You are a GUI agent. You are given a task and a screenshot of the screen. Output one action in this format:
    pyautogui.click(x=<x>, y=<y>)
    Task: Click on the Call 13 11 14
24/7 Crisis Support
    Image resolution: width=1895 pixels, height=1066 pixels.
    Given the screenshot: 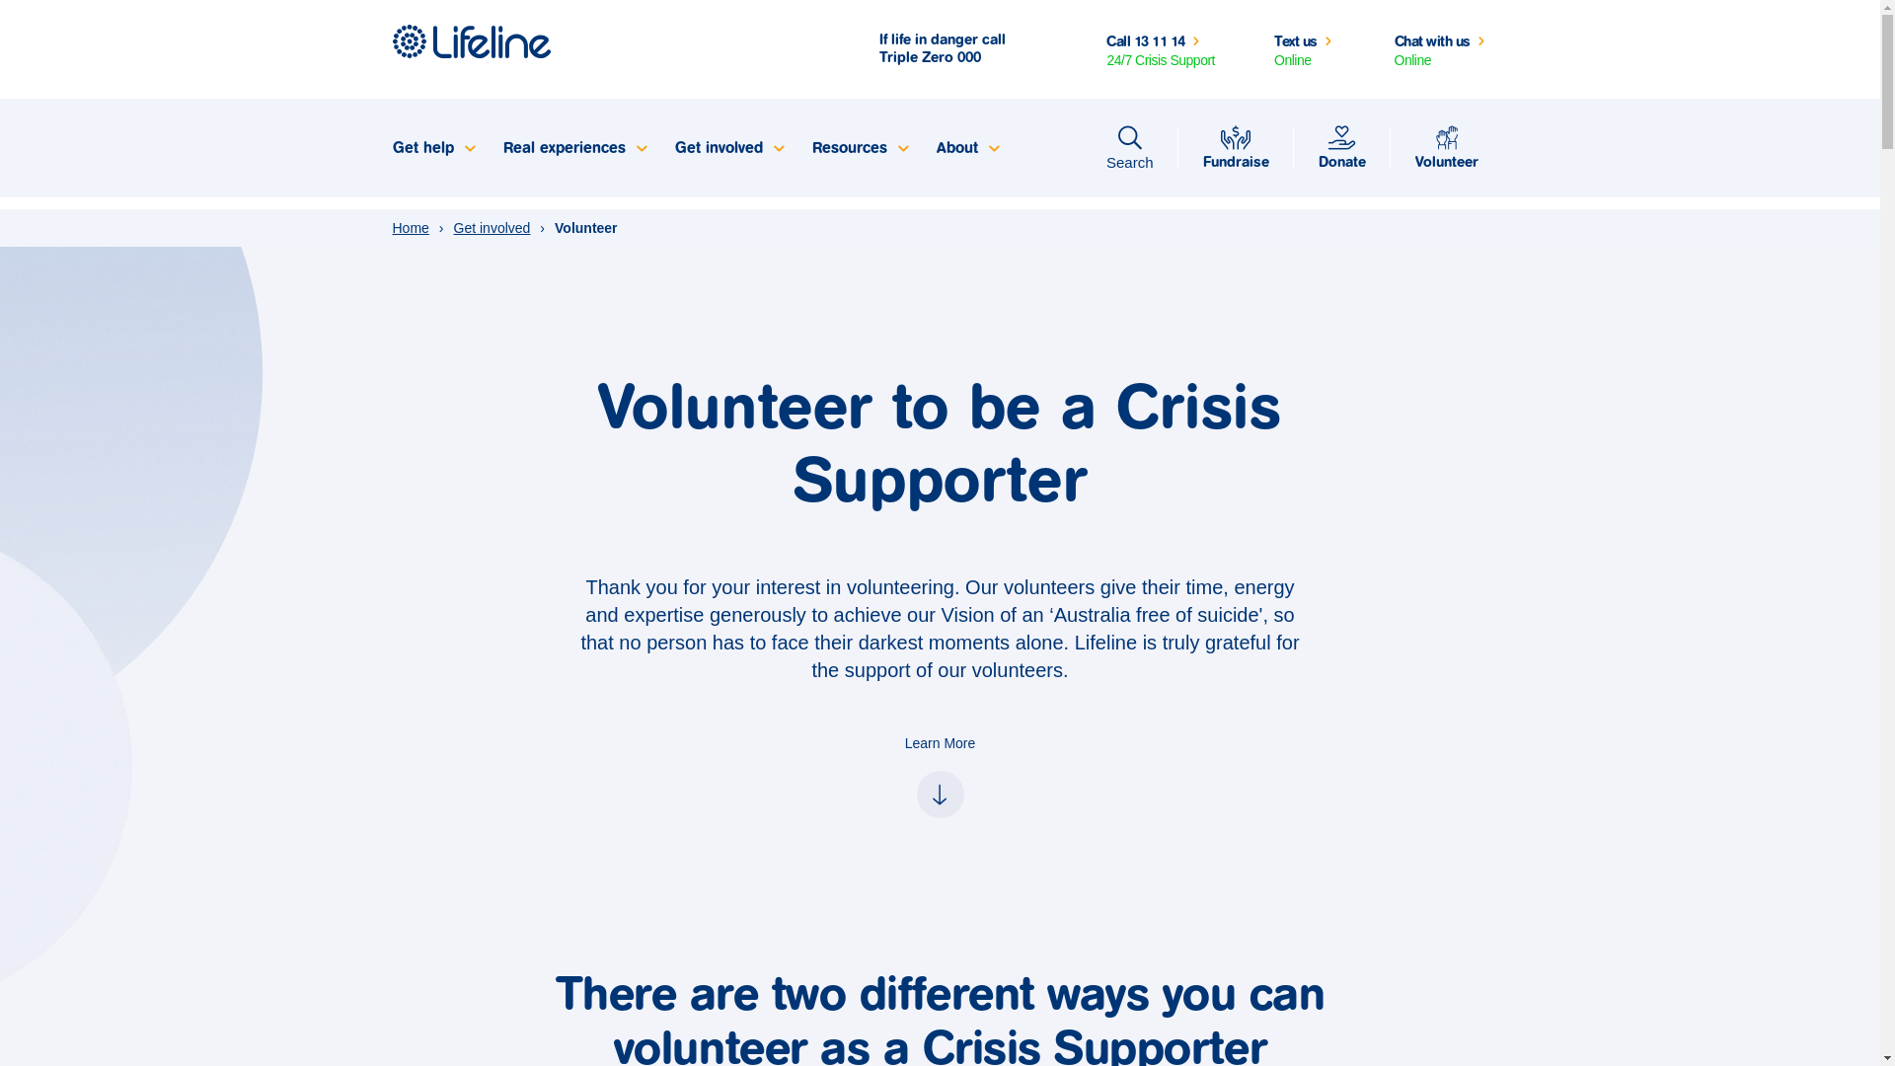 What is the action you would take?
    pyautogui.click(x=1161, y=49)
    